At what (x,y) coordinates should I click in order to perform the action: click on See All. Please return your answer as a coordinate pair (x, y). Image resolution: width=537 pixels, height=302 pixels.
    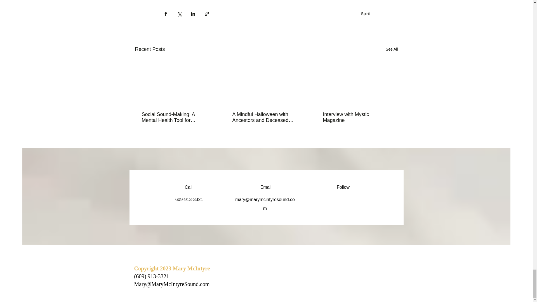
    Looking at the image, I should click on (392, 49).